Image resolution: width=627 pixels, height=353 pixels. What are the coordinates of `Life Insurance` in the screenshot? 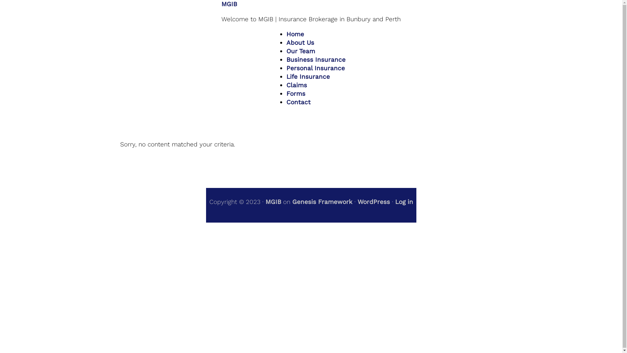 It's located at (308, 76).